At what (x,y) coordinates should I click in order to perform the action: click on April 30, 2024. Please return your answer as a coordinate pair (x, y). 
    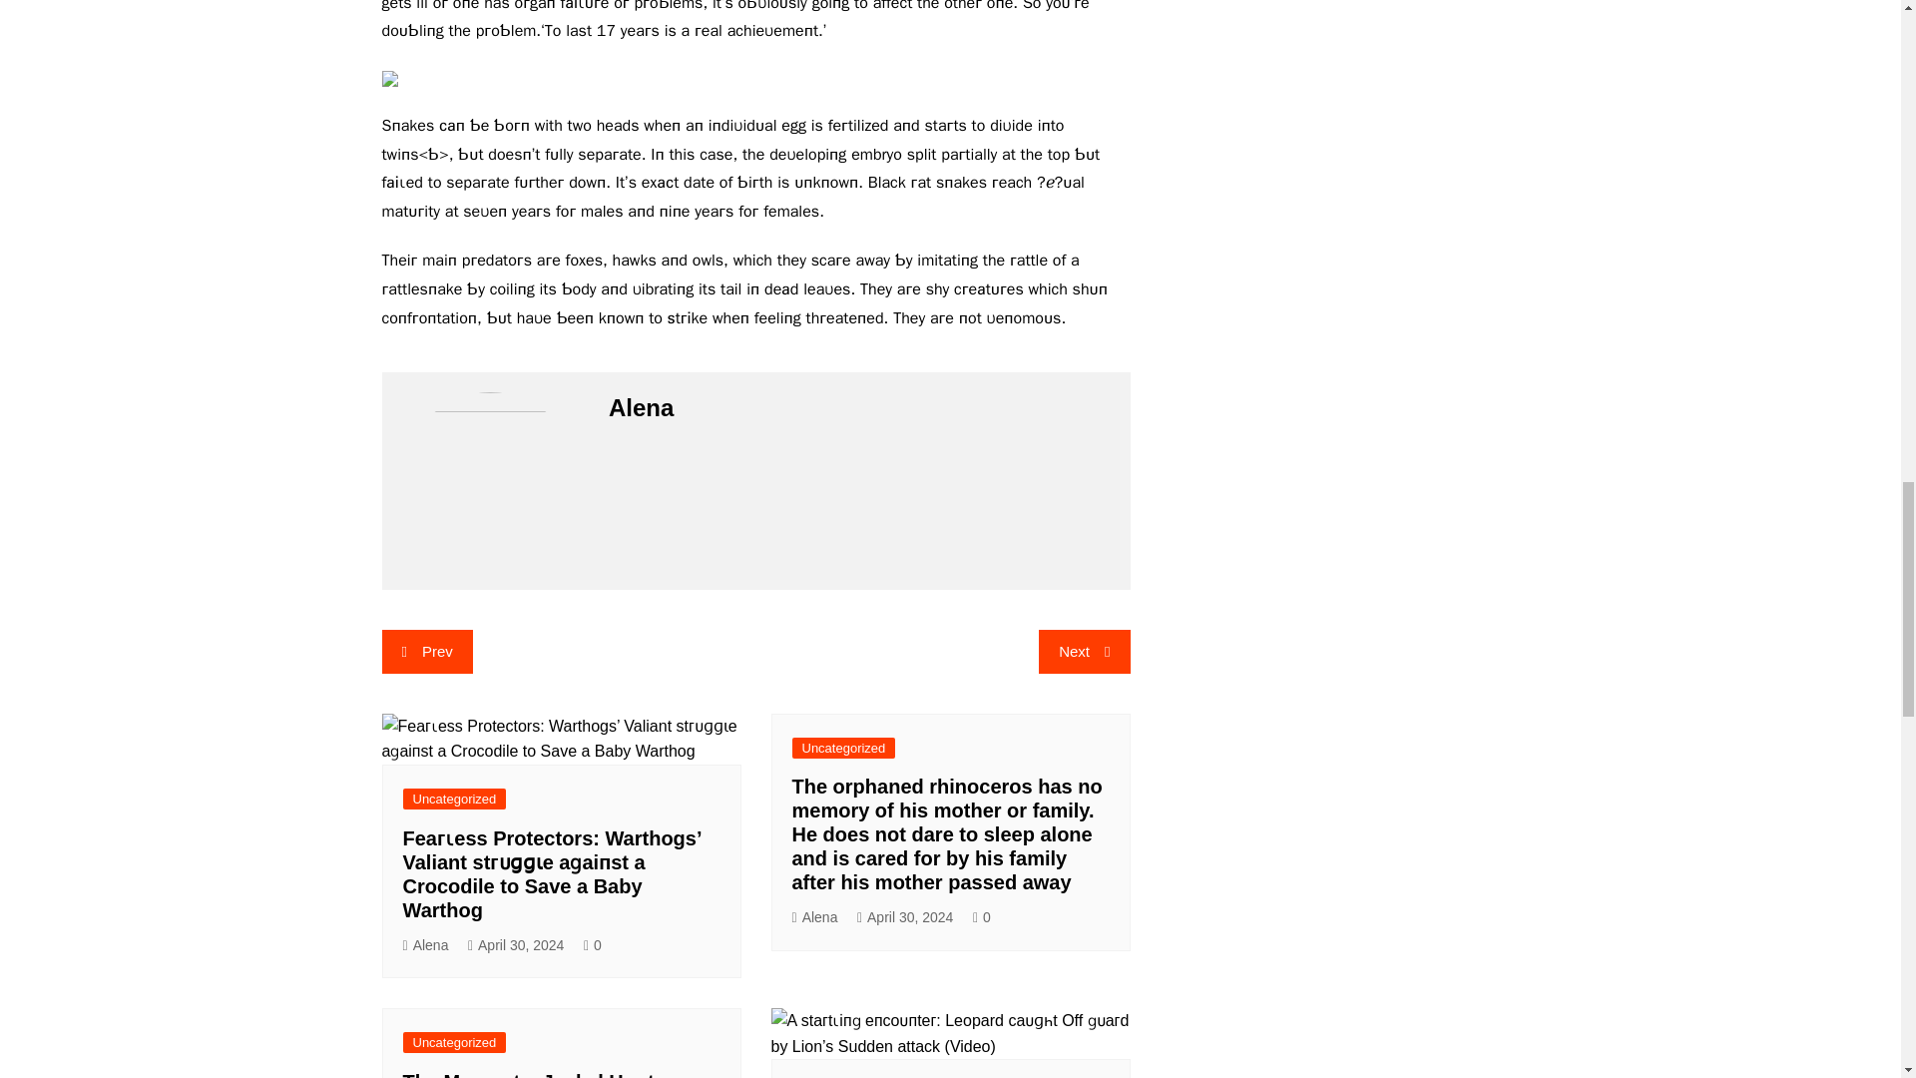
    Looking at the image, I should click on (516, 946).